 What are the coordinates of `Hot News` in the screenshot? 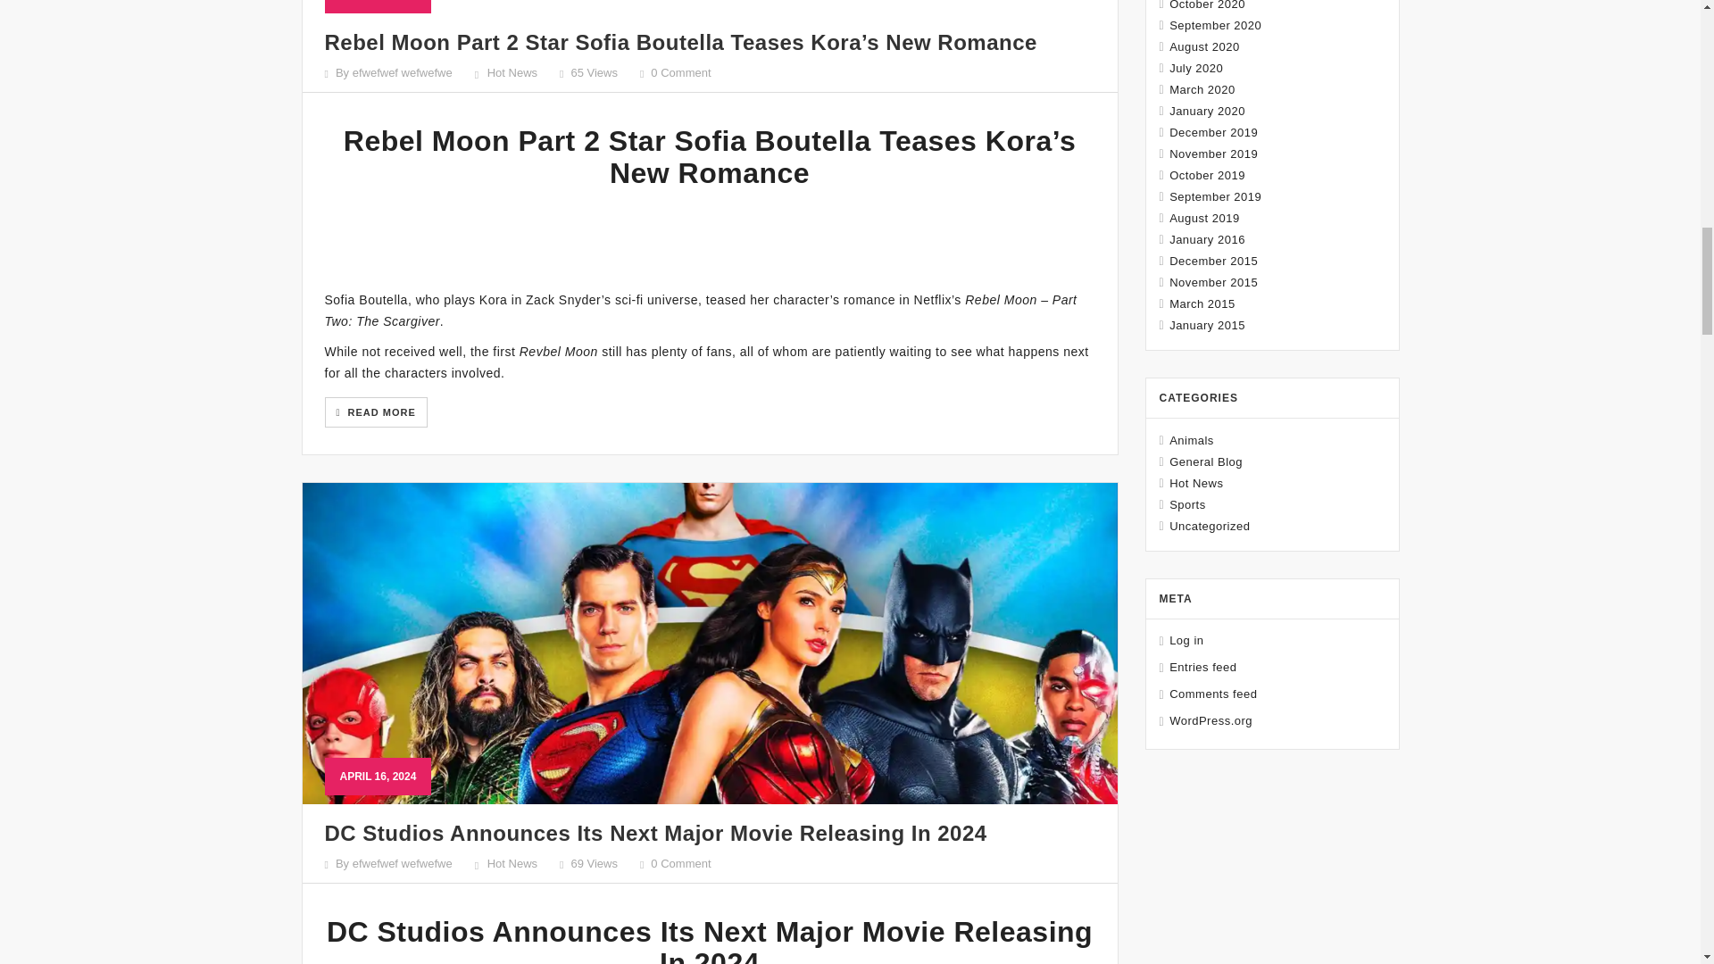 It's located at (512, 864).